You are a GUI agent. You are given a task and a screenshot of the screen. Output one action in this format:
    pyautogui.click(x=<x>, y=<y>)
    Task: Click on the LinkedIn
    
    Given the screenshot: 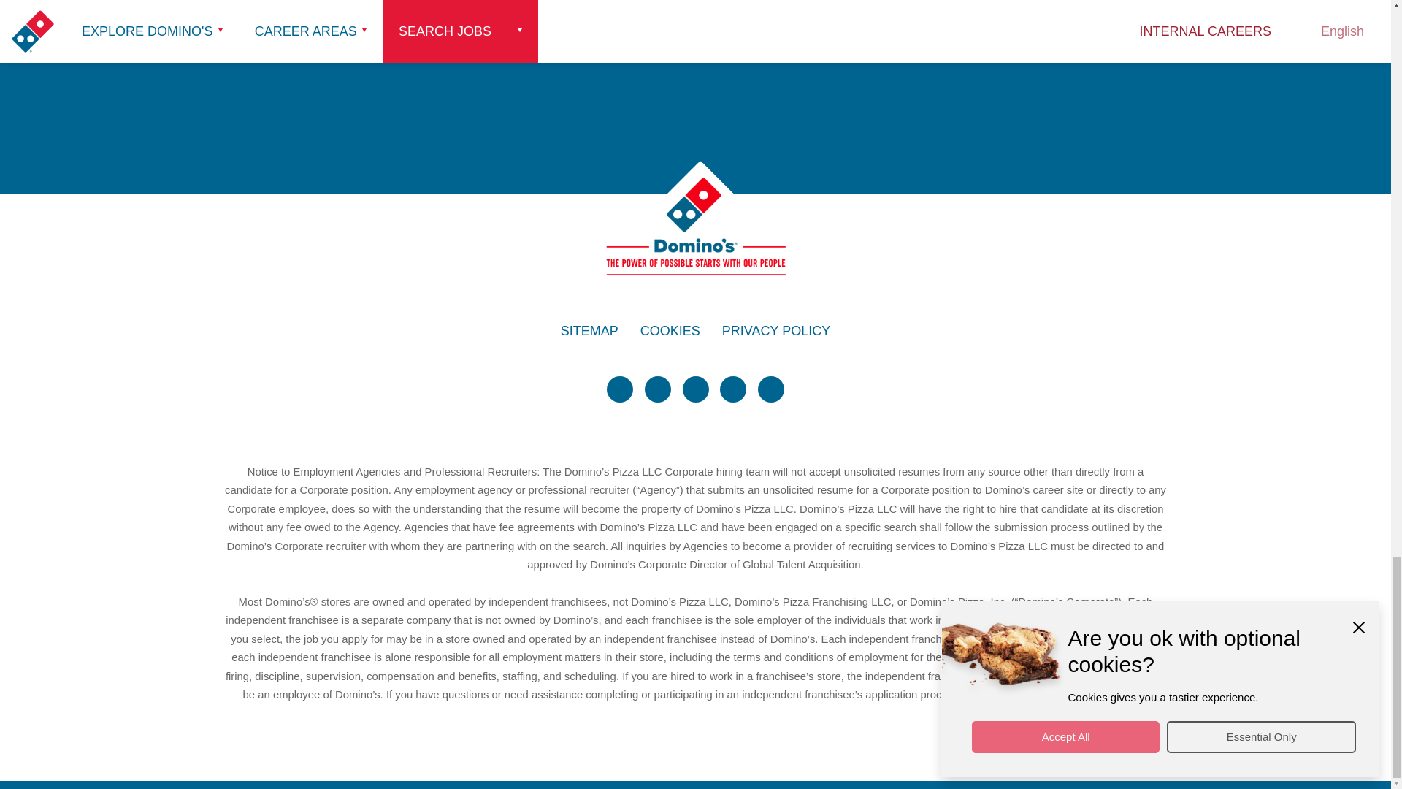 What is the action you would take?
    pyautogui.click(x=694, y=389)
    